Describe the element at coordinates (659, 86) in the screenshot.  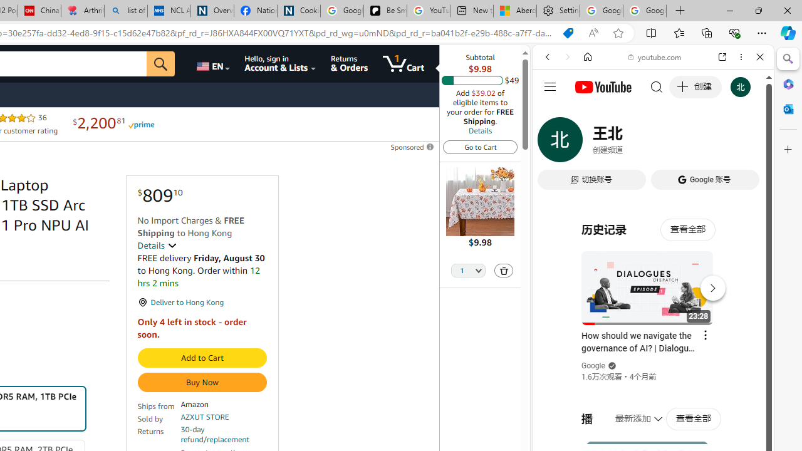
I see `Search the web` at that location.